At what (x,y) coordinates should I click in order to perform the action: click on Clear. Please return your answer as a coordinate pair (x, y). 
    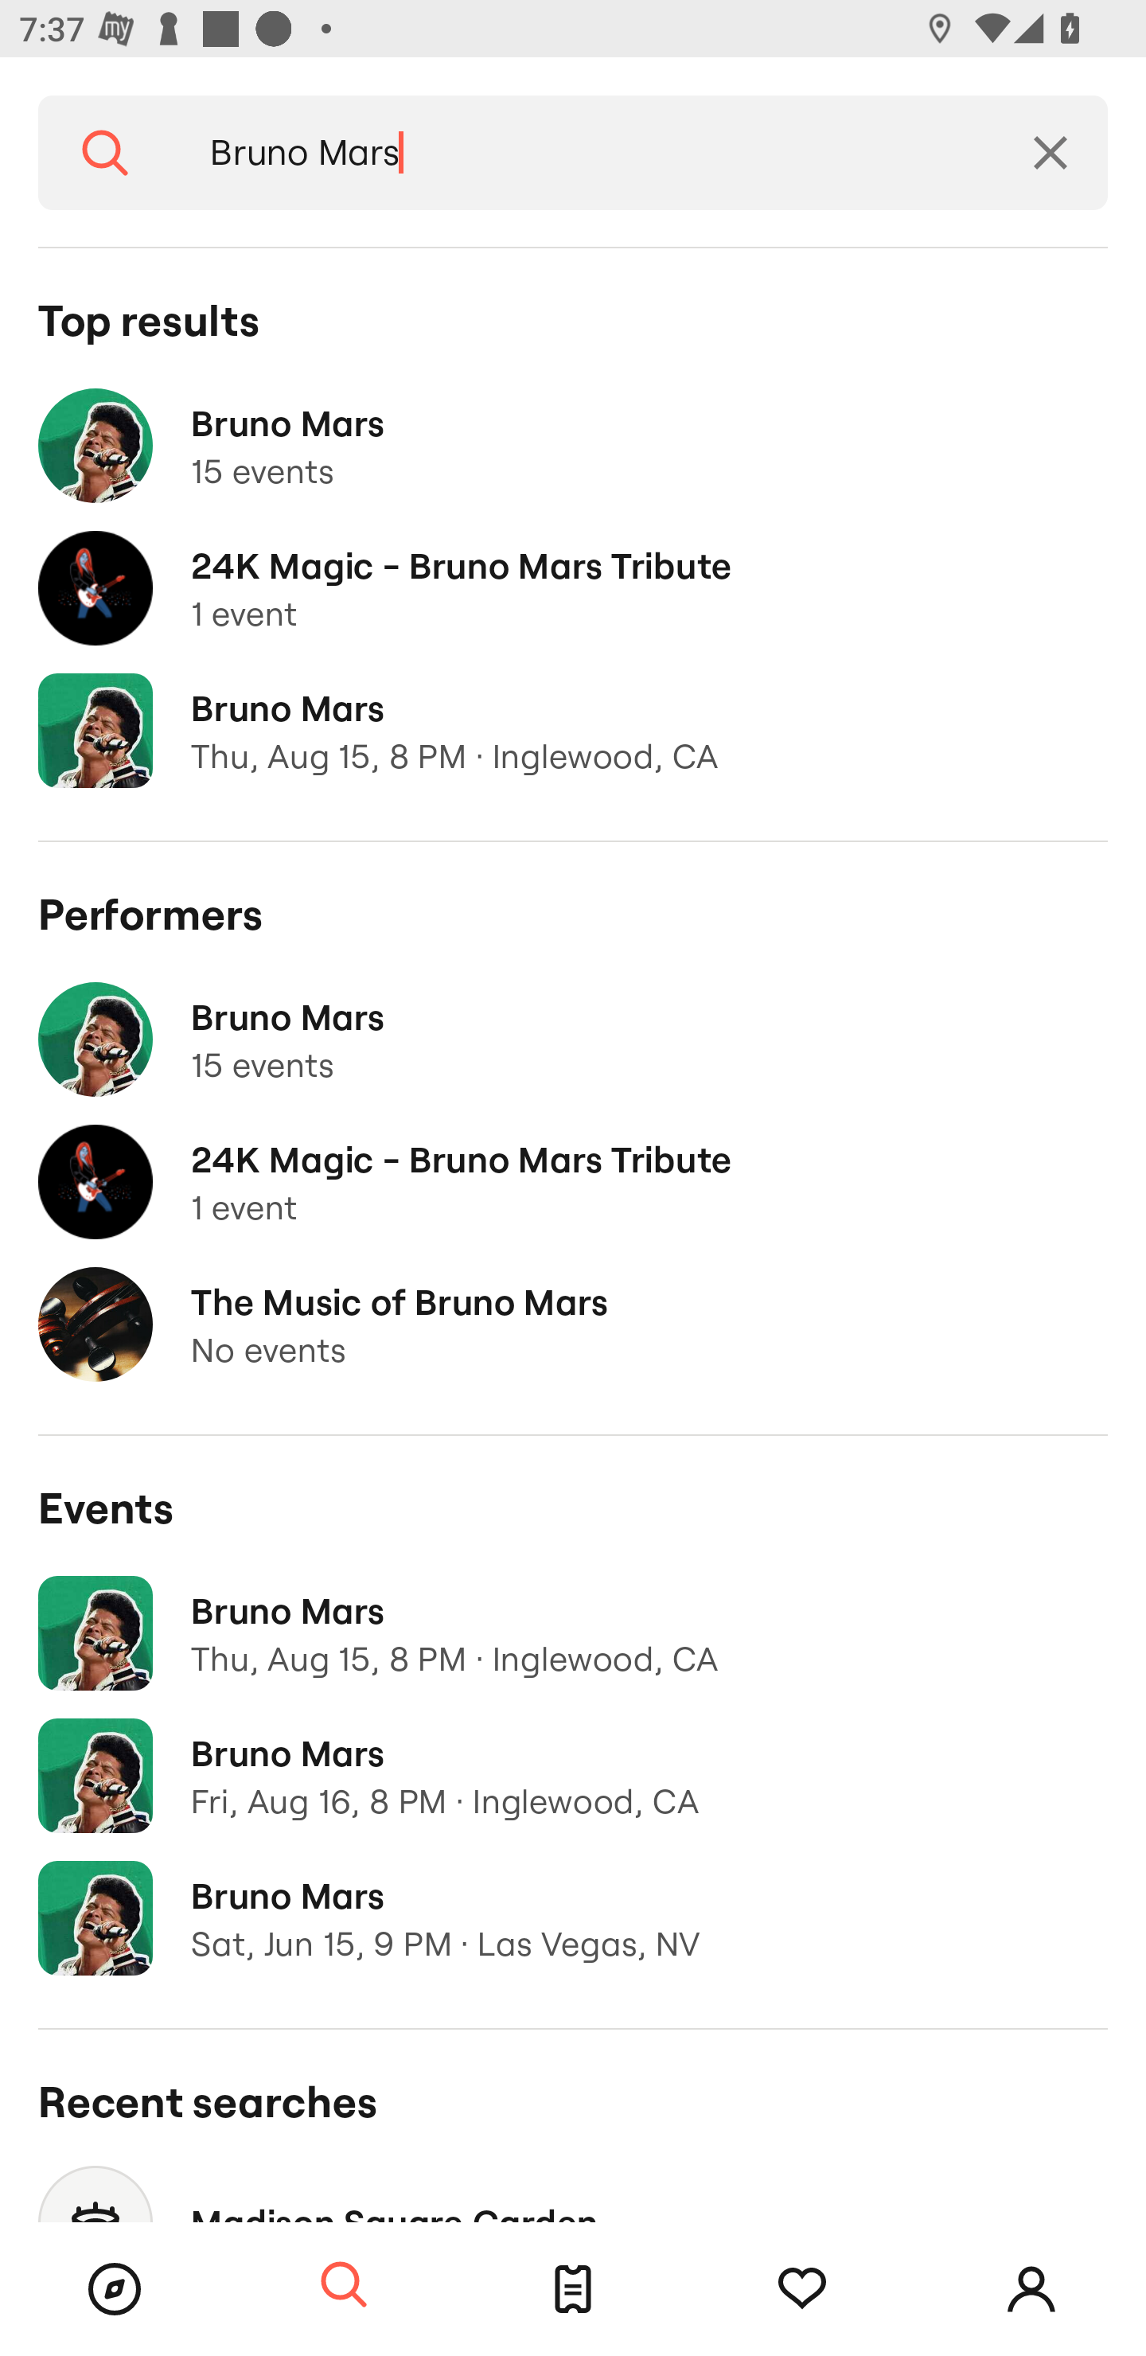
    Looking at the image, I should click on (1050, 153).